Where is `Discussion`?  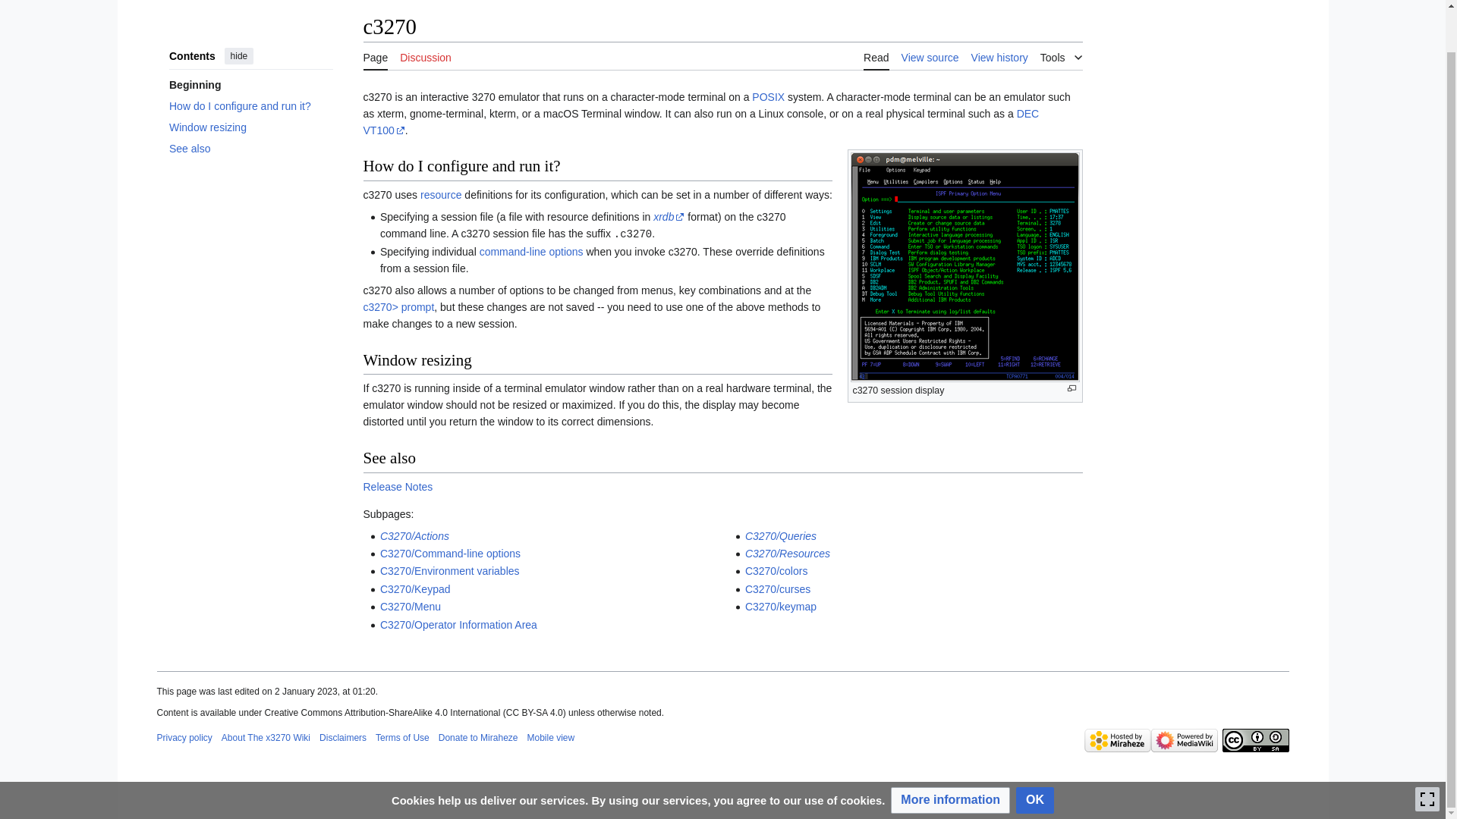
Discussion is located at coordinates (425, 56).